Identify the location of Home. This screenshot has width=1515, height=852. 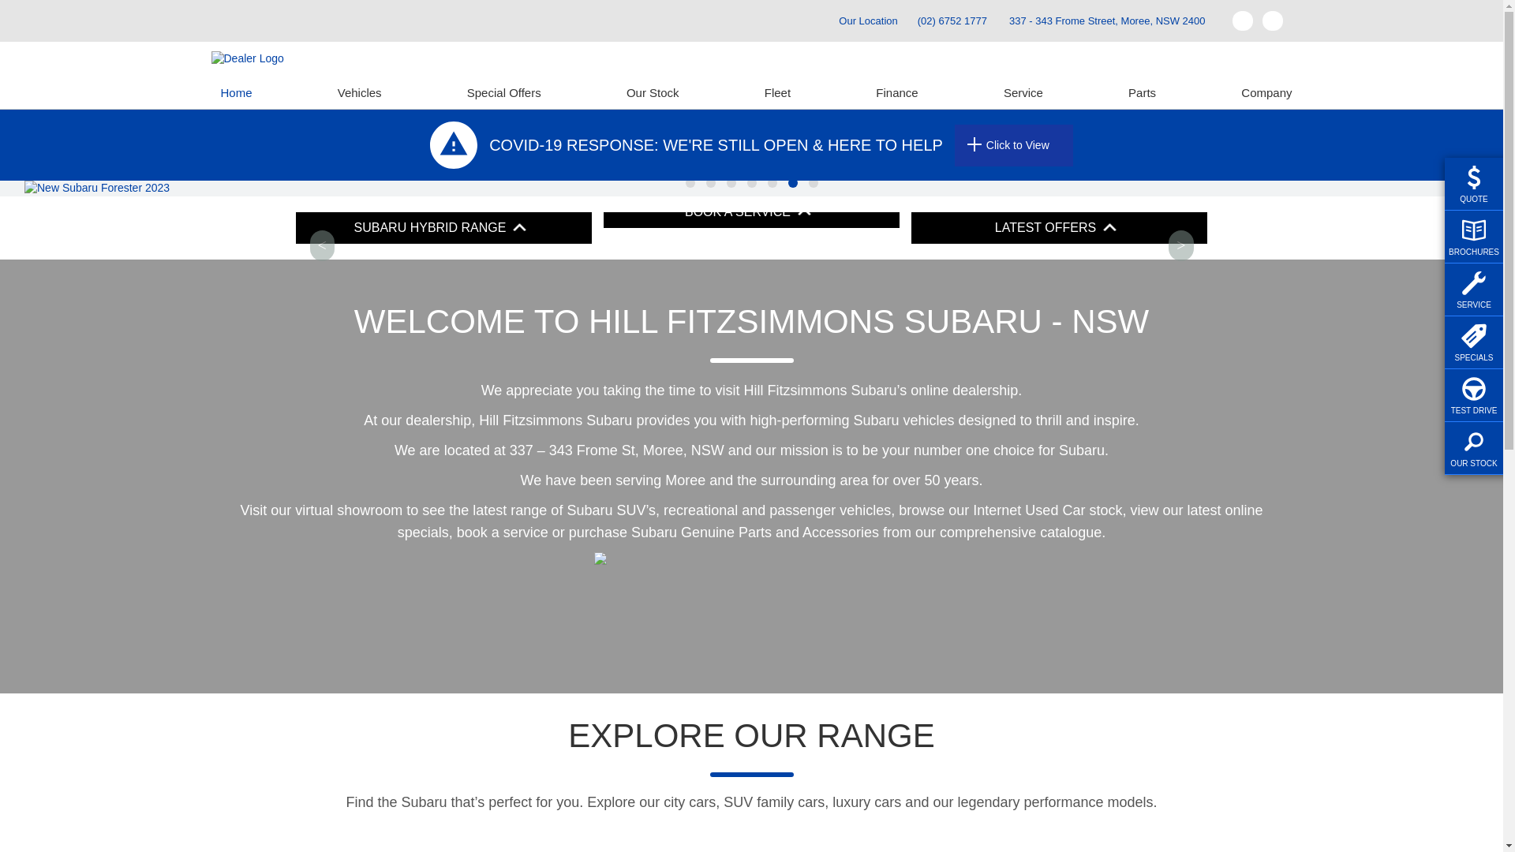
(237, 93).